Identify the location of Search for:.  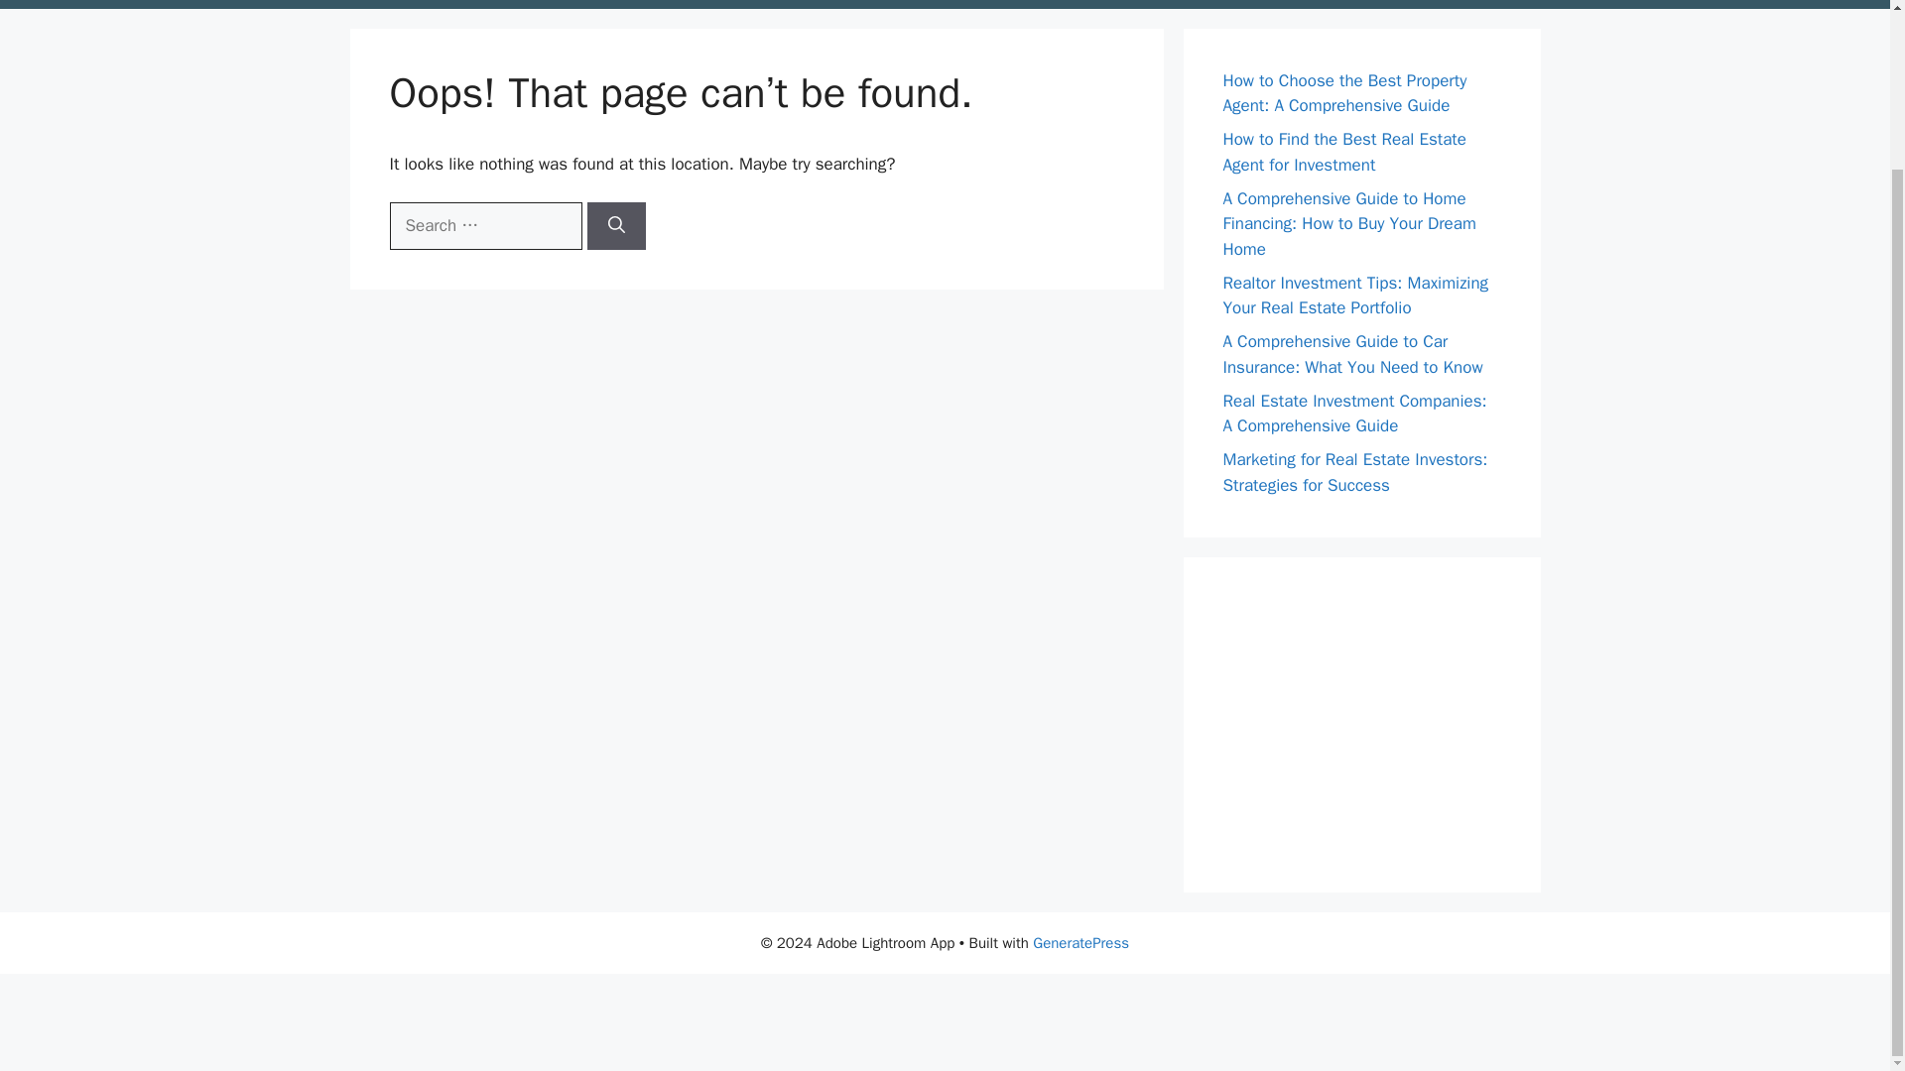
(484, 226).